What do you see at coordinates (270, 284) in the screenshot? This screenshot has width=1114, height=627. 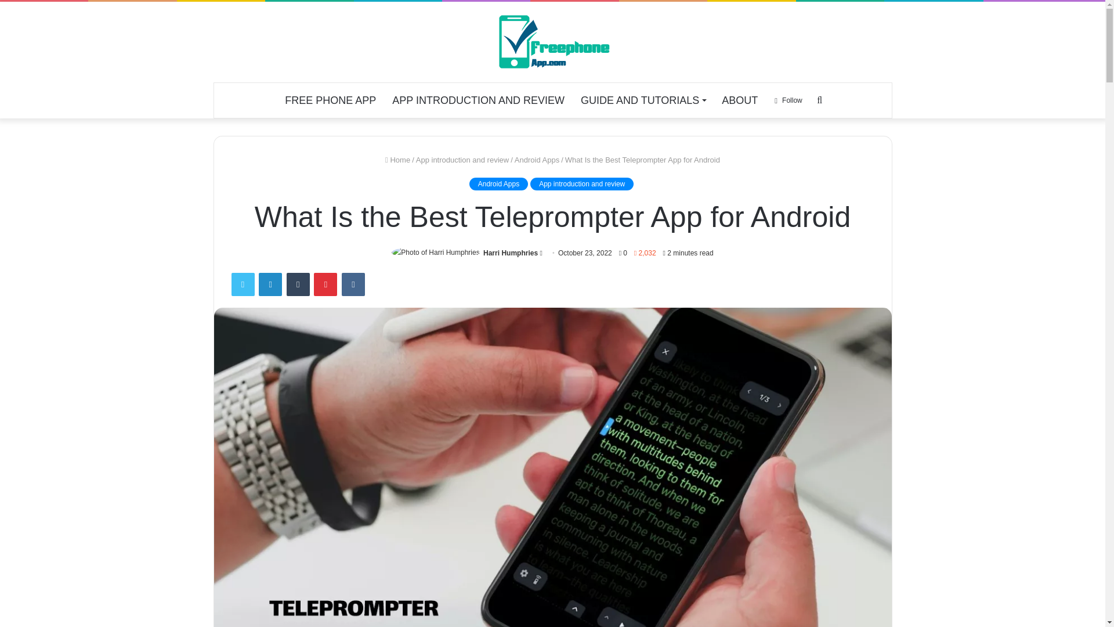 I see `LinkedIn` at bounding box center [270, 284].